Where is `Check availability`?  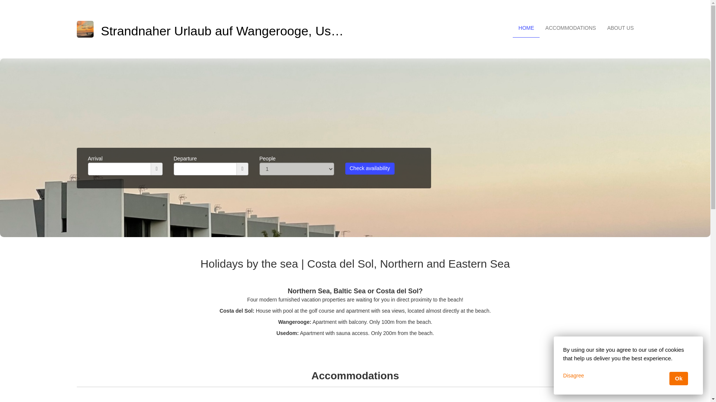
Check availability is located at coordinates (370, 168).